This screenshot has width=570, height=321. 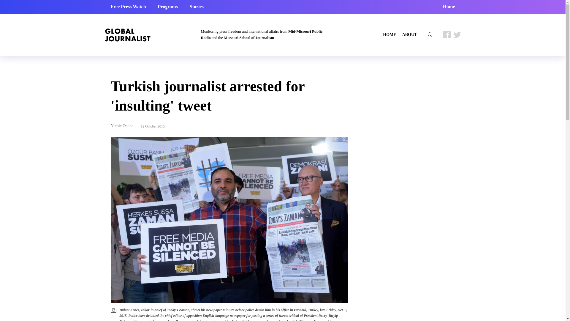 I want to click on Home, so click(x=449, y=7).